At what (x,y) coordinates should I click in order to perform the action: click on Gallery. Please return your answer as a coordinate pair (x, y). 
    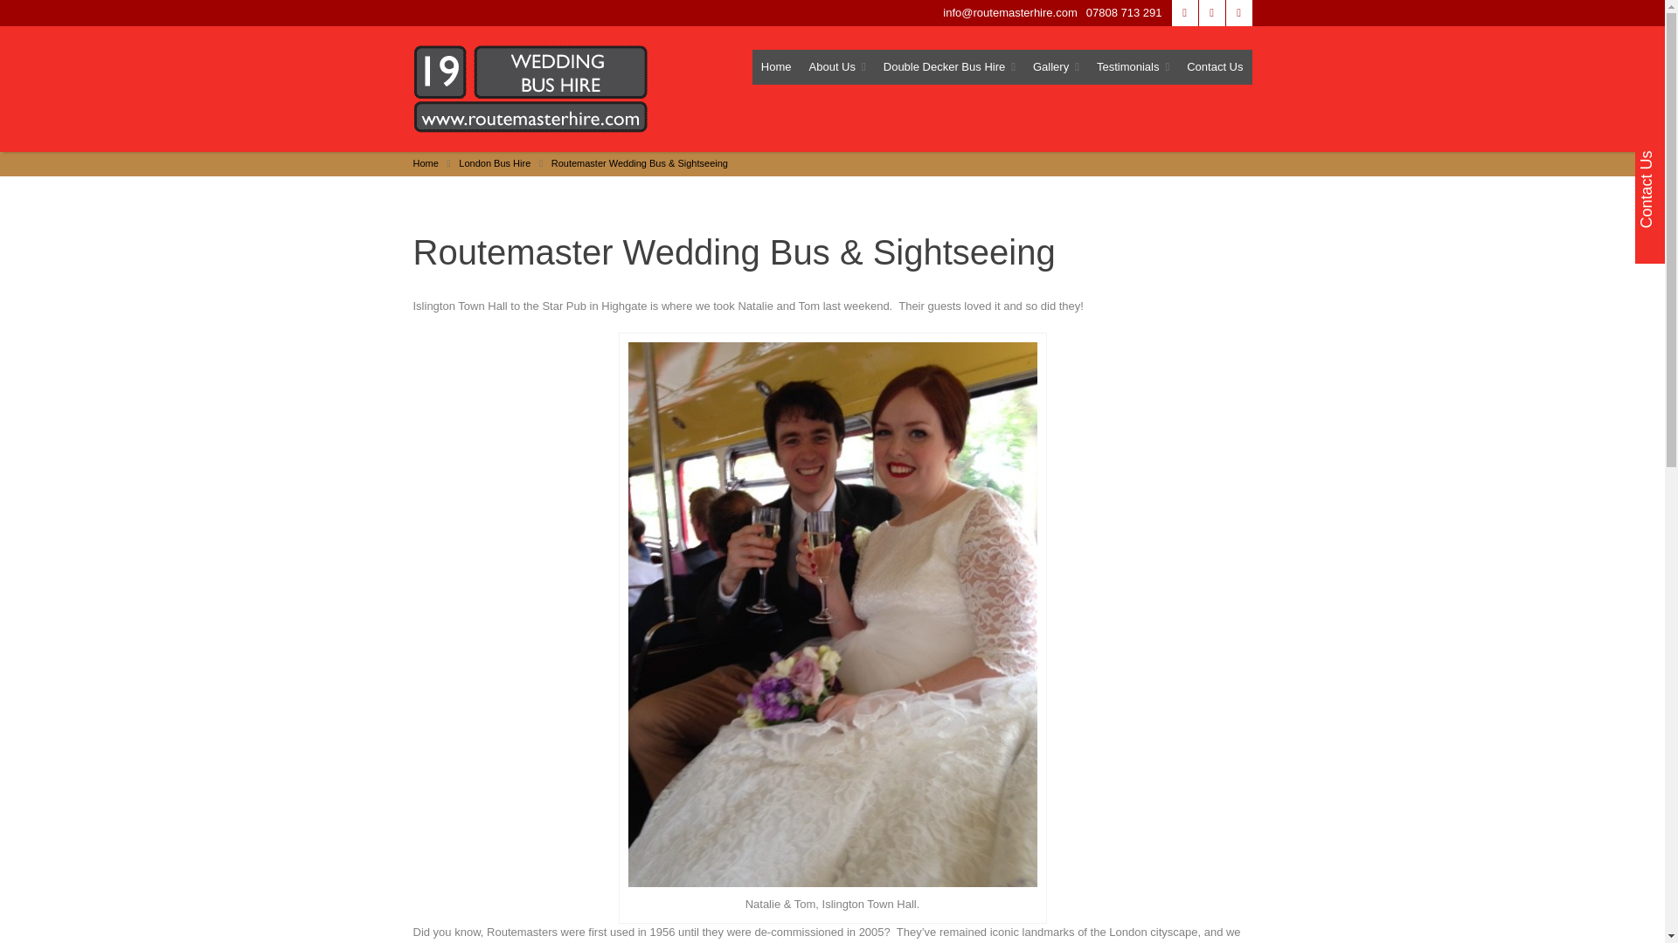
    Looking at the image, I should click on (1056, 67).